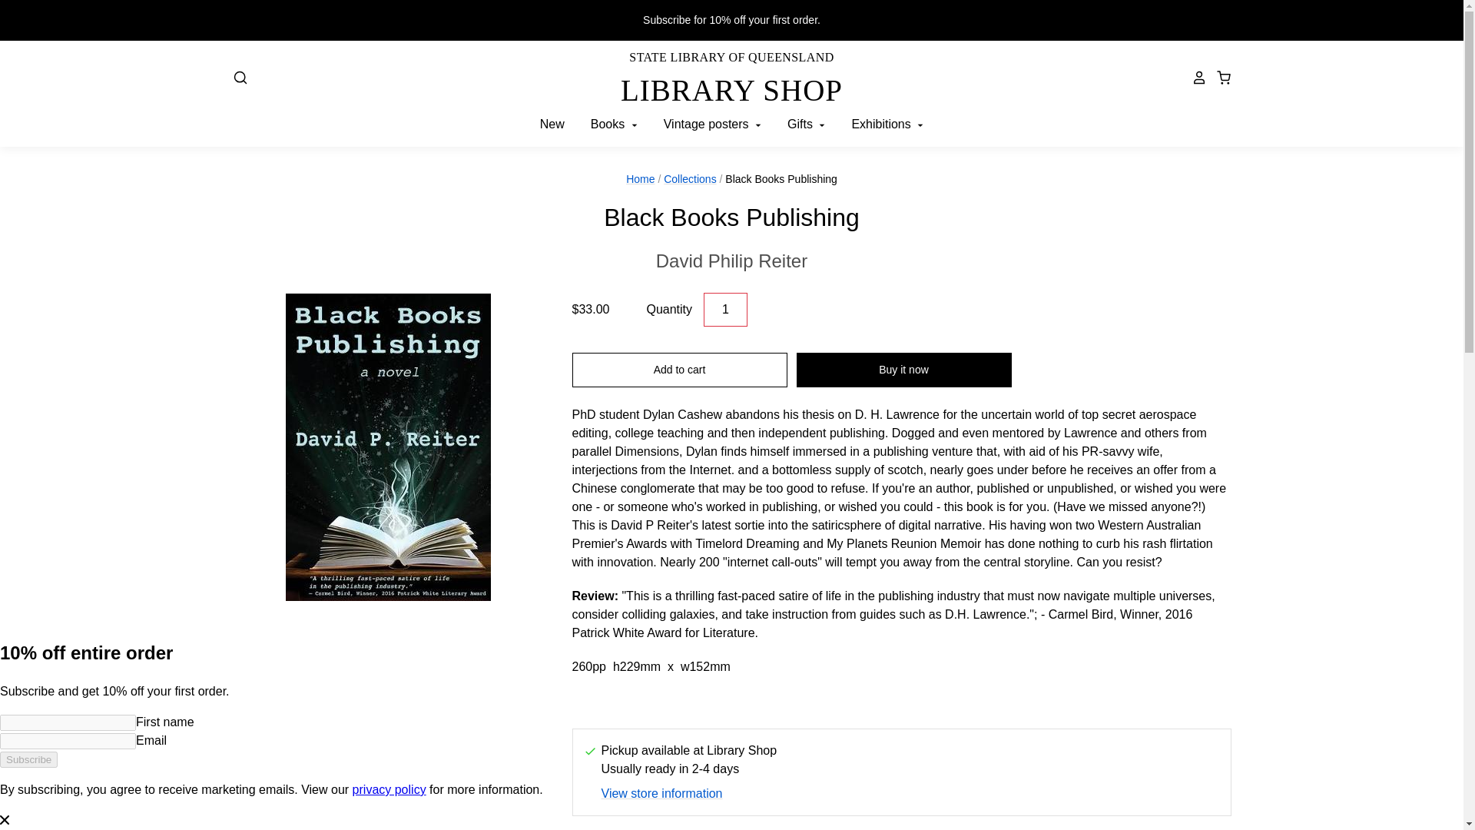 The image size is (1475, 830). What do you see at coordinates (731, 261) in the screenshot?
I see `Add to cart` at bounding box center [731, 261].